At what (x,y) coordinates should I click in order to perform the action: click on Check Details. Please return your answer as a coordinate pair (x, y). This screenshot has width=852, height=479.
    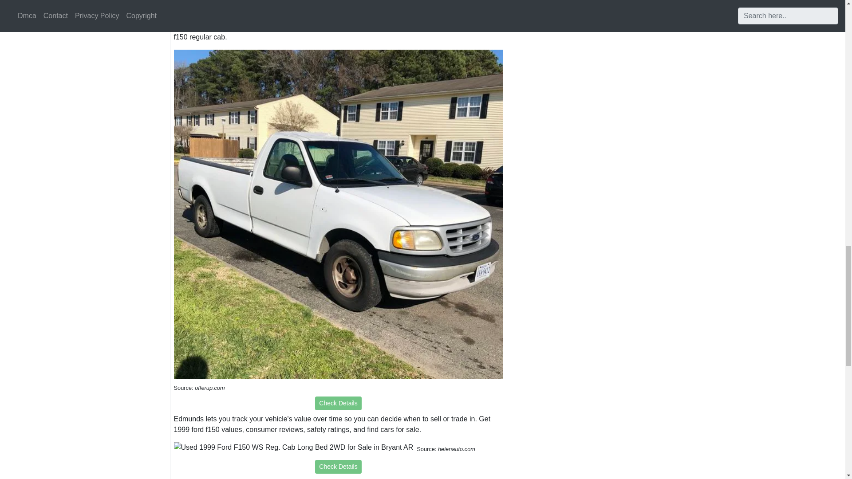
    Looking at the image, I should click on (338, 11).